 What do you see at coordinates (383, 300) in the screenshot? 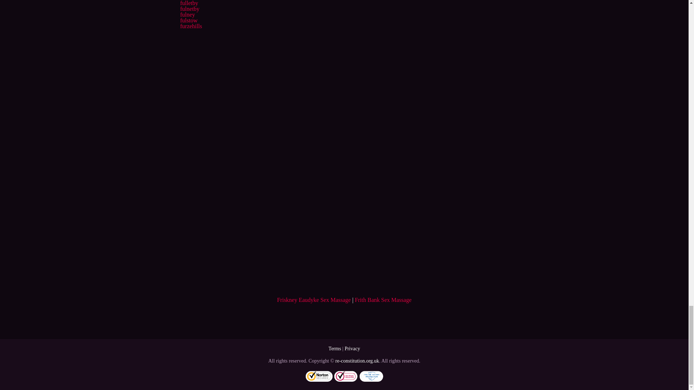
I see `Frith Bank Sex Massage` at bounding box center [383, 300].